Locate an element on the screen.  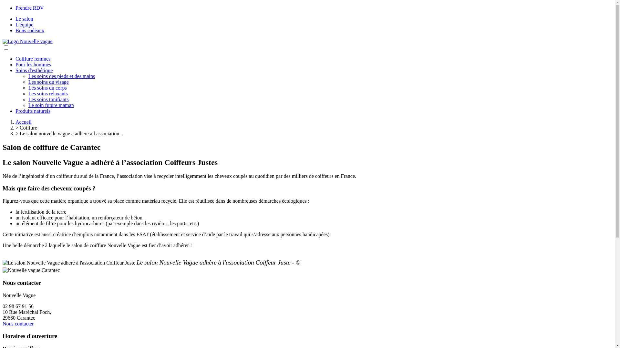
Les soins du visage is located at coordinates (48, 82).